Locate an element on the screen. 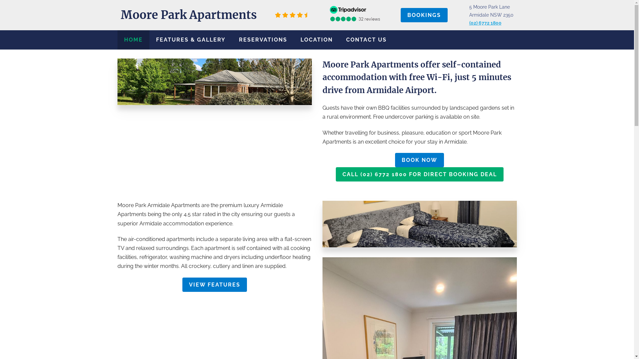 The width and height of the screenshot is (639, 359). CALL (02) 6772 1800 FOR DIRECT BOOKING DEAL is located at coordinates (419, 174).